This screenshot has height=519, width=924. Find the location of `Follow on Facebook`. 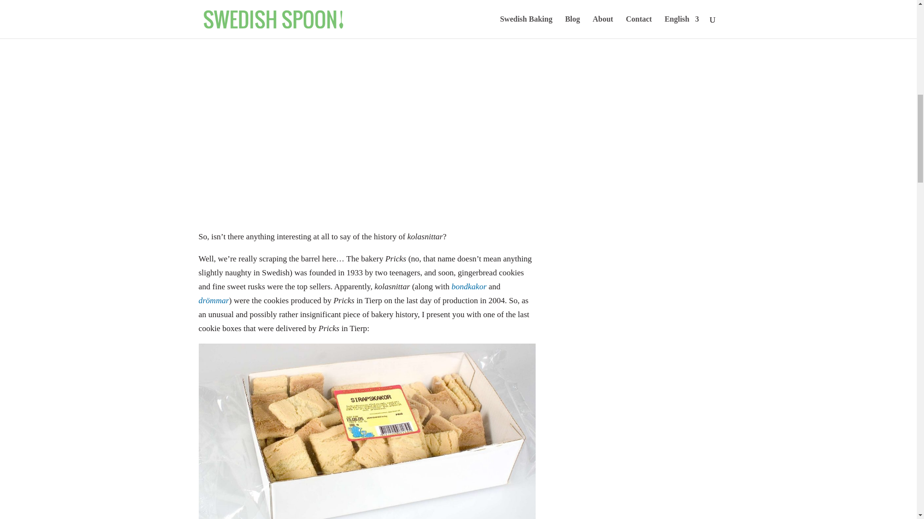

Follow on Facebook is located at coordinates (651, 26).